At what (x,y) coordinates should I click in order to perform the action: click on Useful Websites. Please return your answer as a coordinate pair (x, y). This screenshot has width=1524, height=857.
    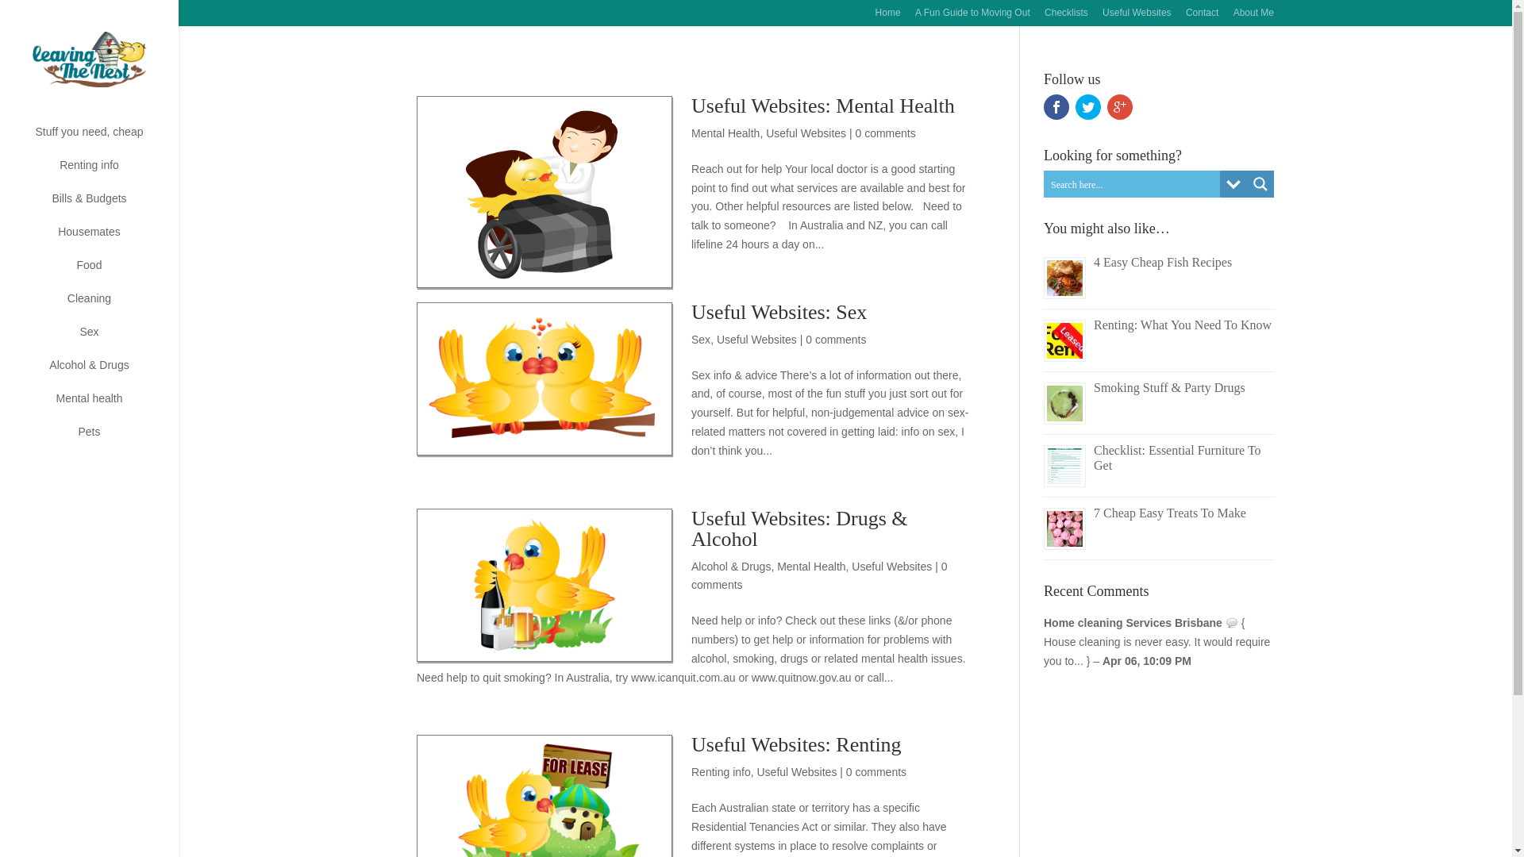
    Looking at the image, I should click on (797, 772).